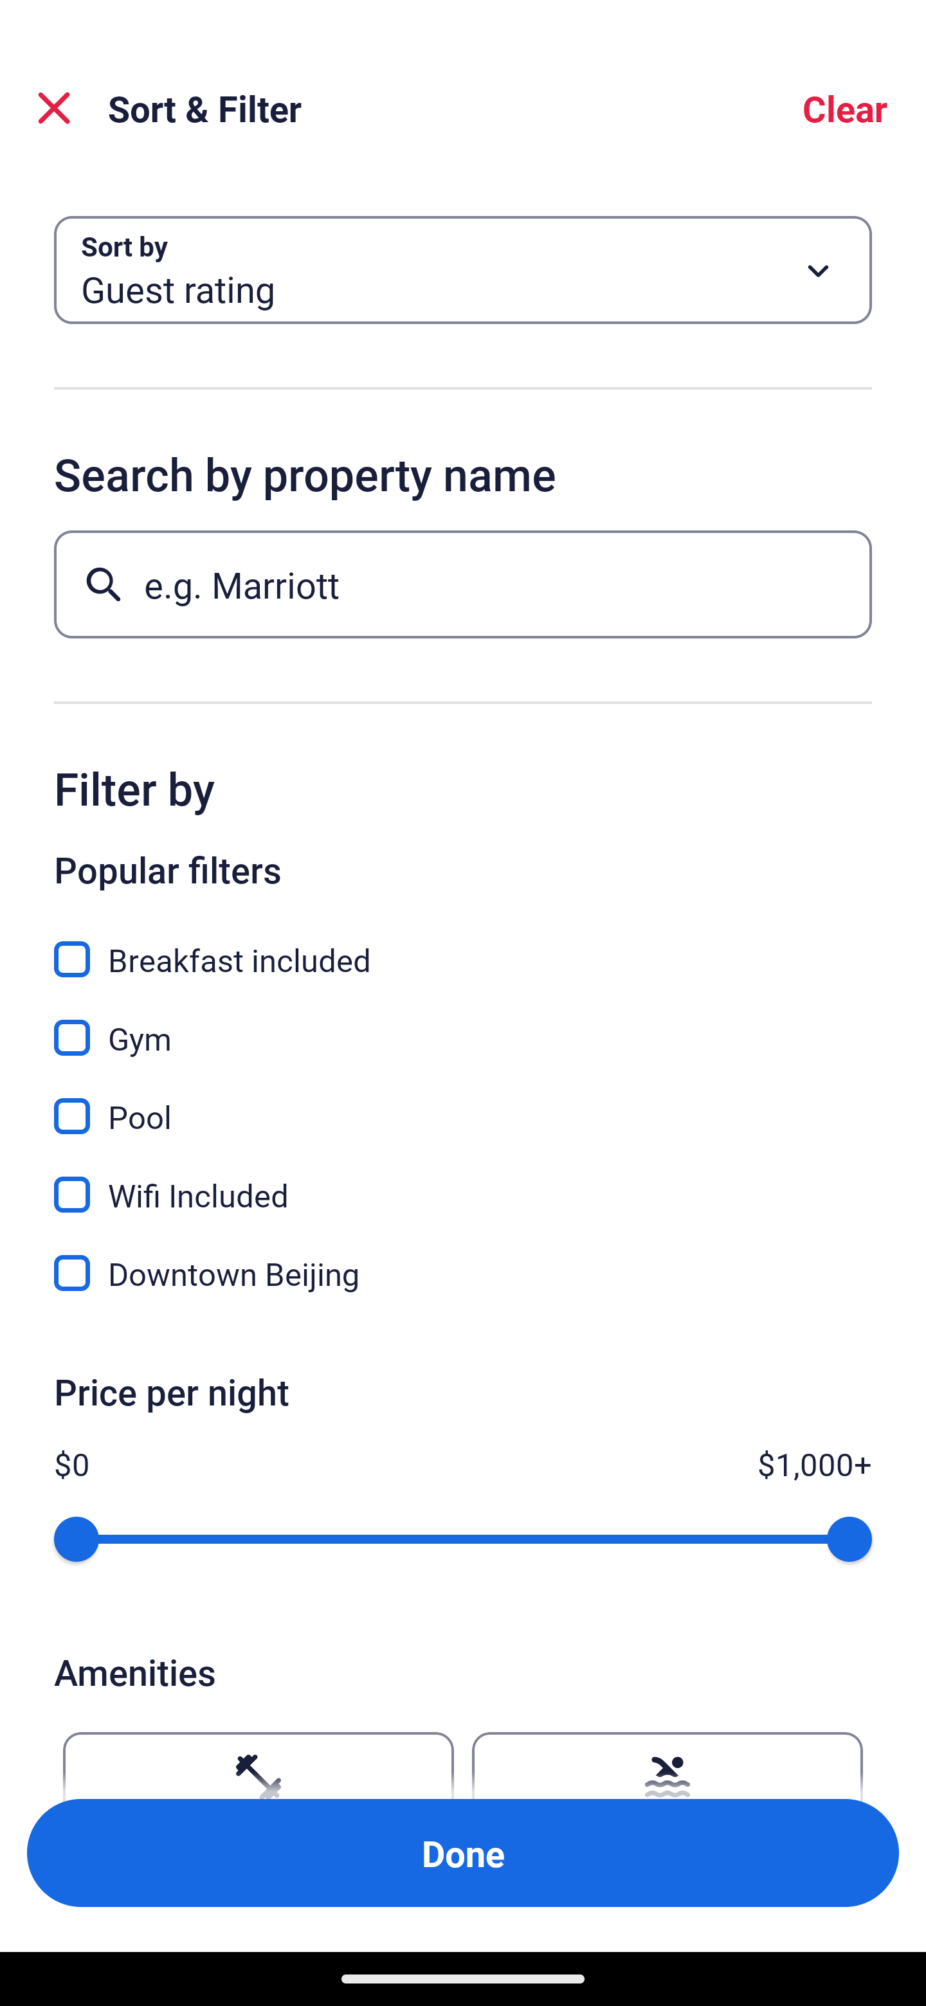 The image size is (926, 2006). I want to click on Close Sort and Filter, so click(54, 108).